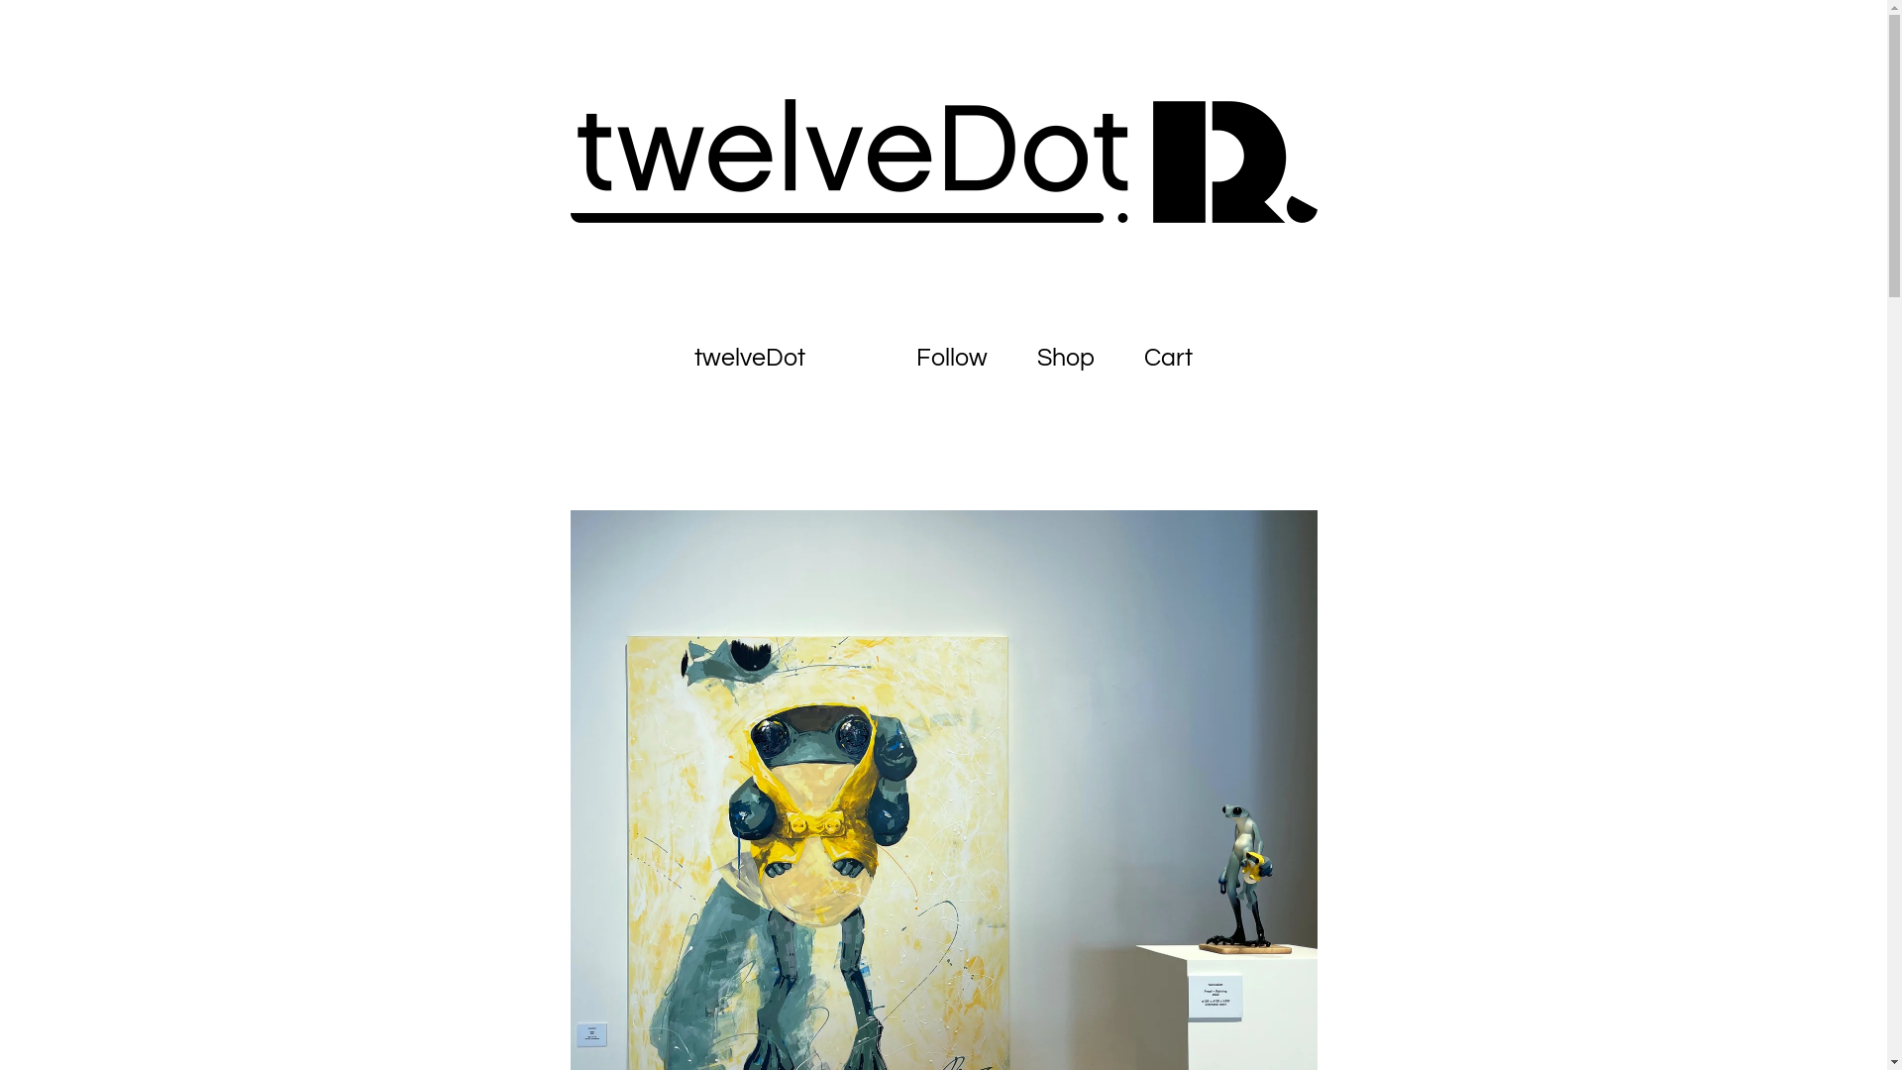 This screenshot has height=1070, width=1902. I want to click on twelveDot, so click(944, 160).